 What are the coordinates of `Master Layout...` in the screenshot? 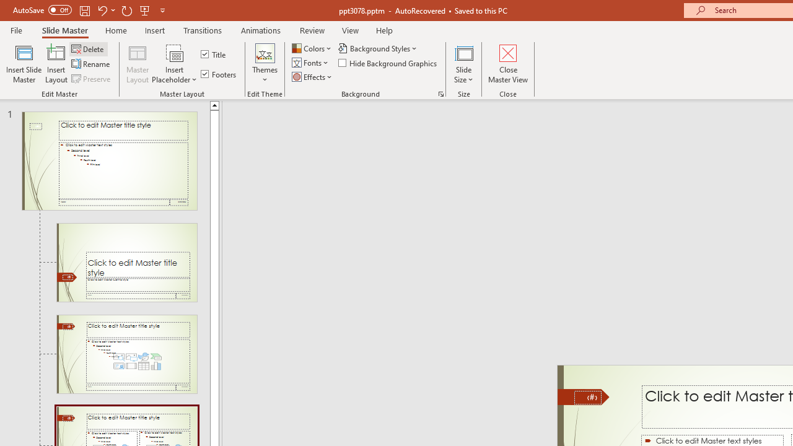 It's located at (138, 63).